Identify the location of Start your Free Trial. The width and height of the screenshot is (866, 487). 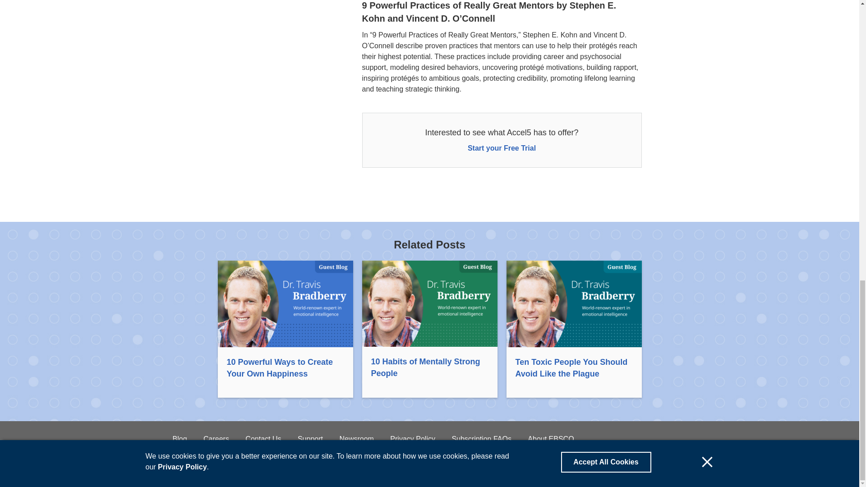
(502, 148).